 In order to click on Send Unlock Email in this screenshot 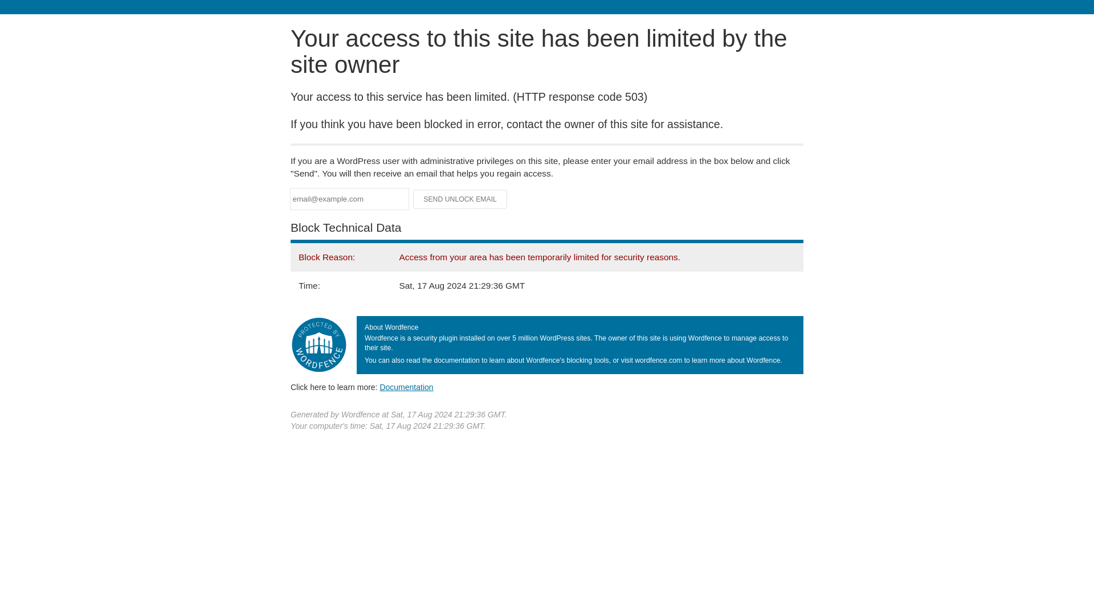, I will do `click(460, 199)`.